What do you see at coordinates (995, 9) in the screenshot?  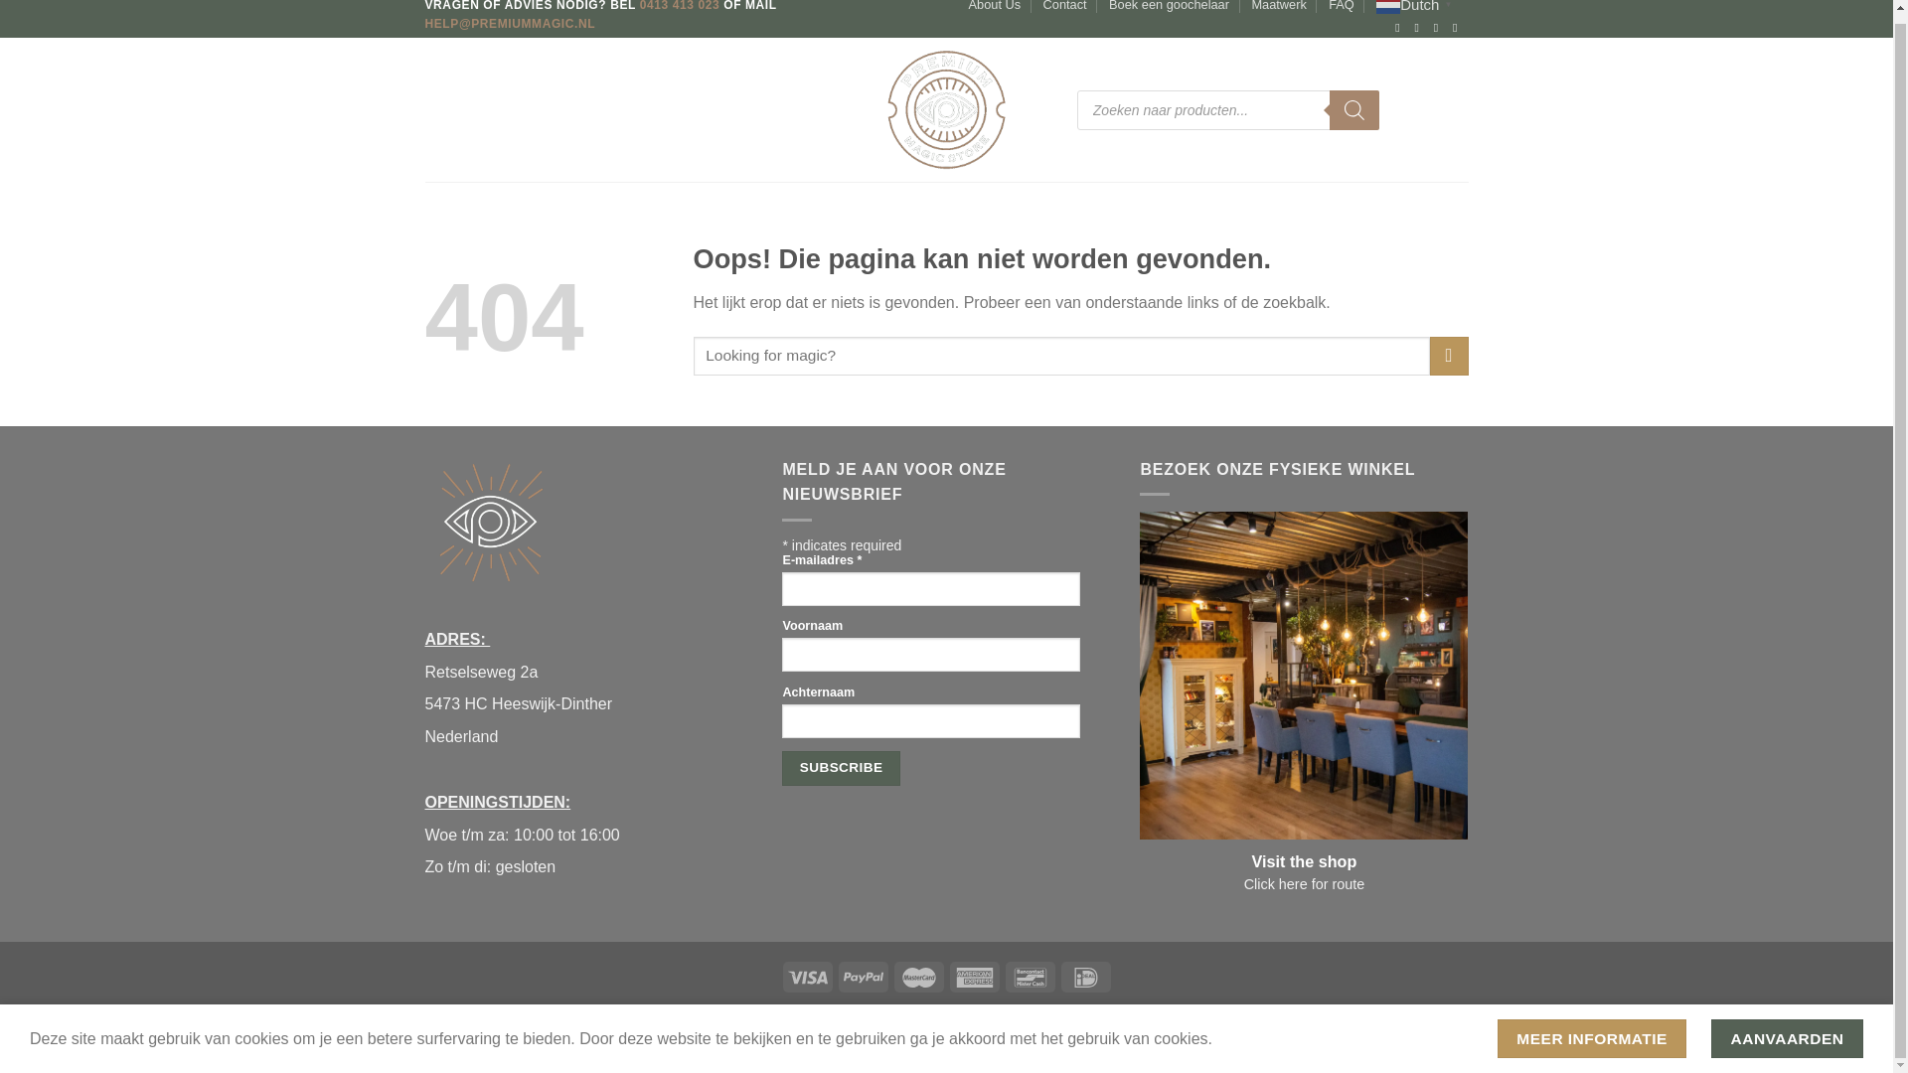 I see `About Us` at bounding box center [995, 9].